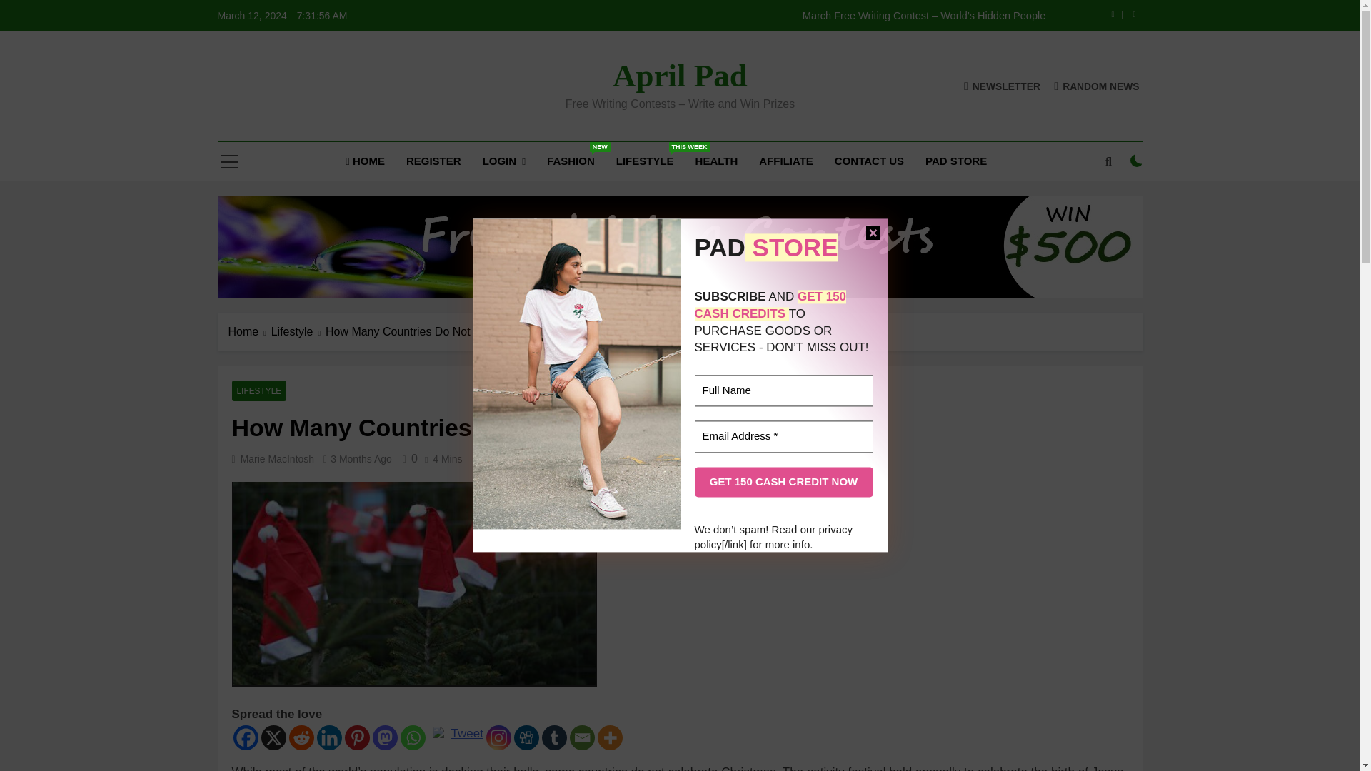  What do you see at coordinates (413, 737) in the screenshot?
I see `Whatsapp` at bounding box center [413, 737].